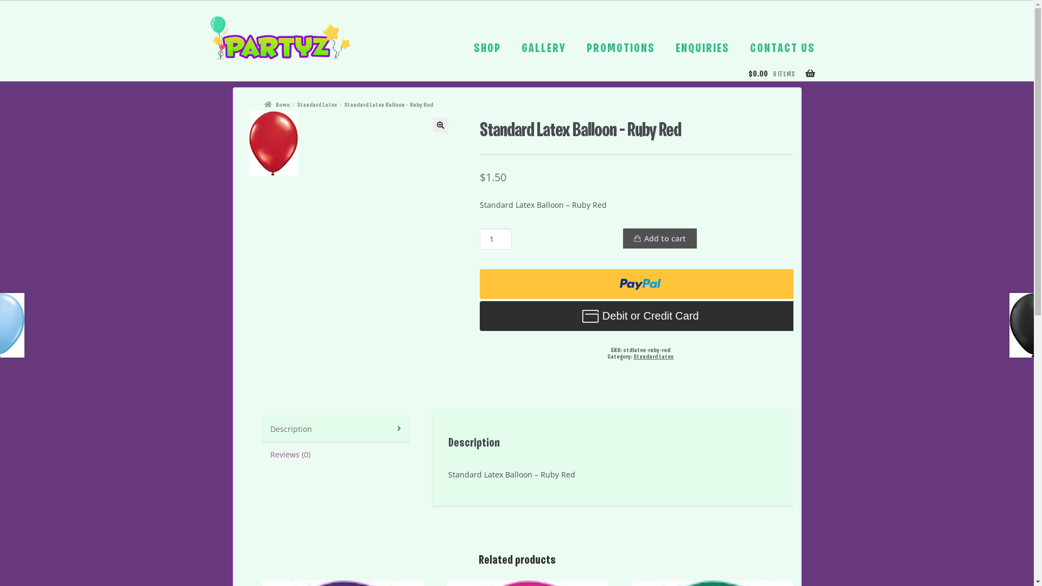  What do you see at coordinates (653, 357) in the screenshot?
I see `Standard Latex` at bounding box center [653, 357].